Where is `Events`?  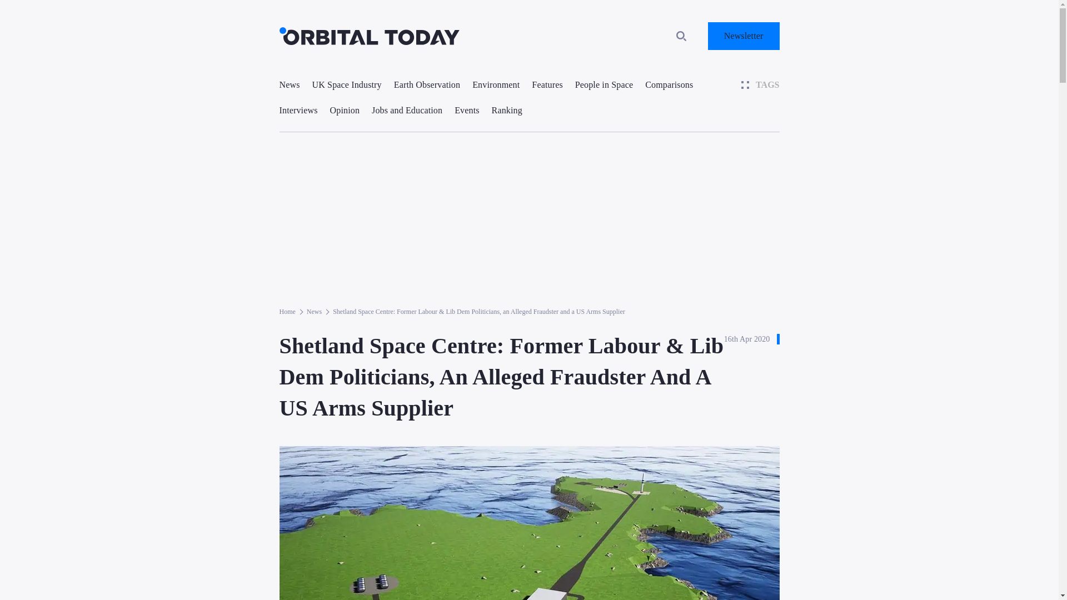
Events is located at coordinates (467, 110).